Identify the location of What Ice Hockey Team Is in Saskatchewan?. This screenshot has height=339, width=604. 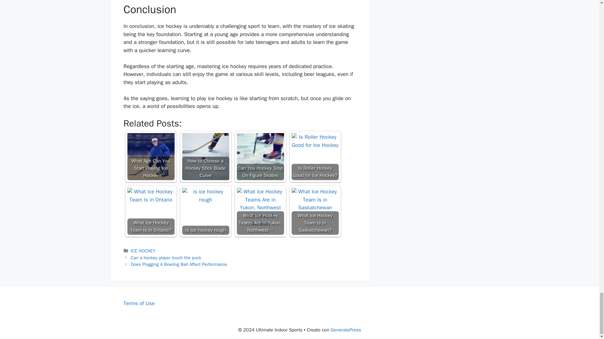
(315, 211).